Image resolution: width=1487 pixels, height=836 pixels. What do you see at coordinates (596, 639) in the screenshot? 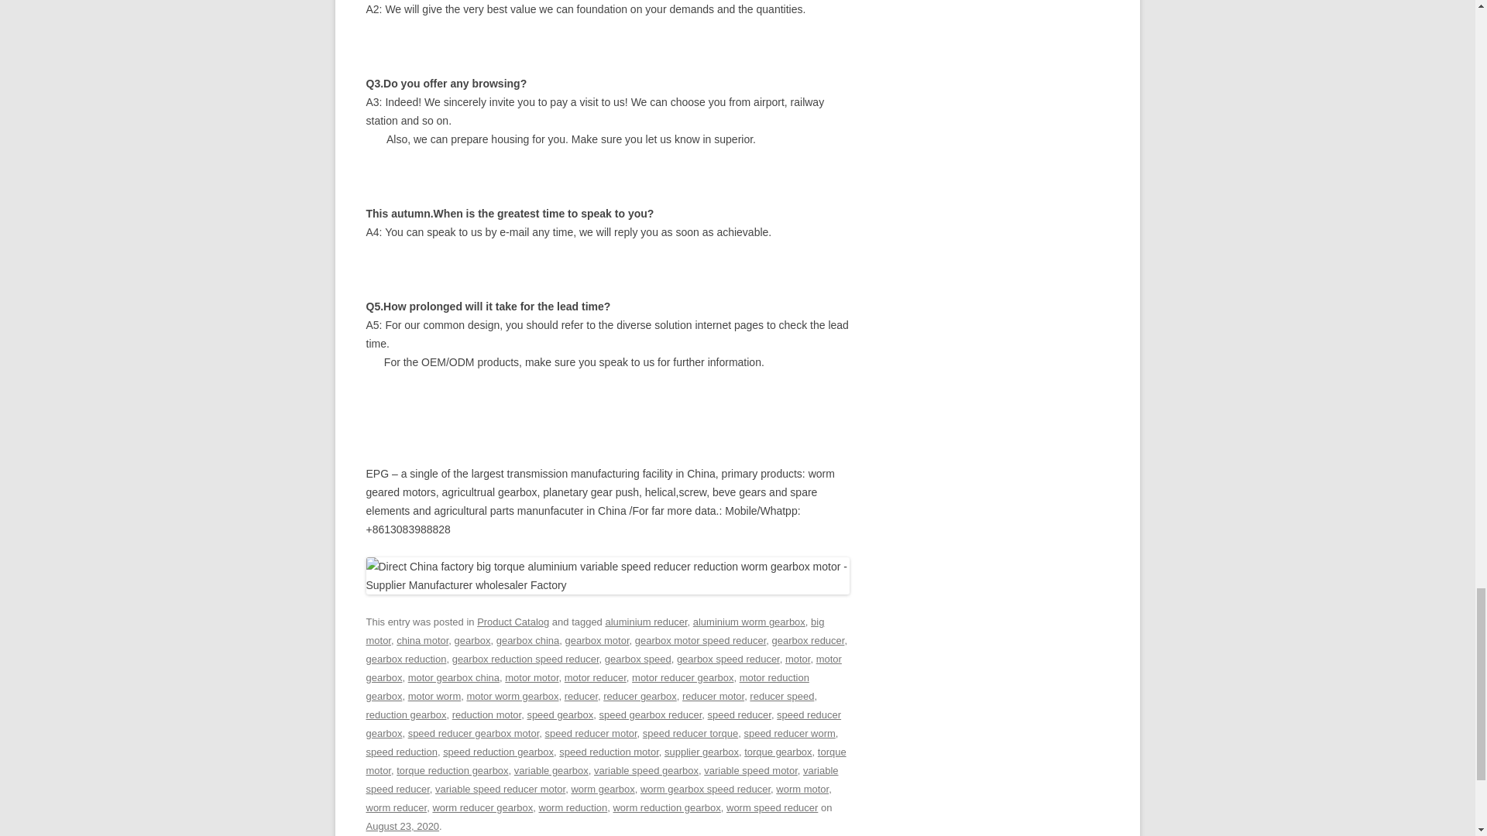
I see `gearbox motor` at bounding box center [596, 639].